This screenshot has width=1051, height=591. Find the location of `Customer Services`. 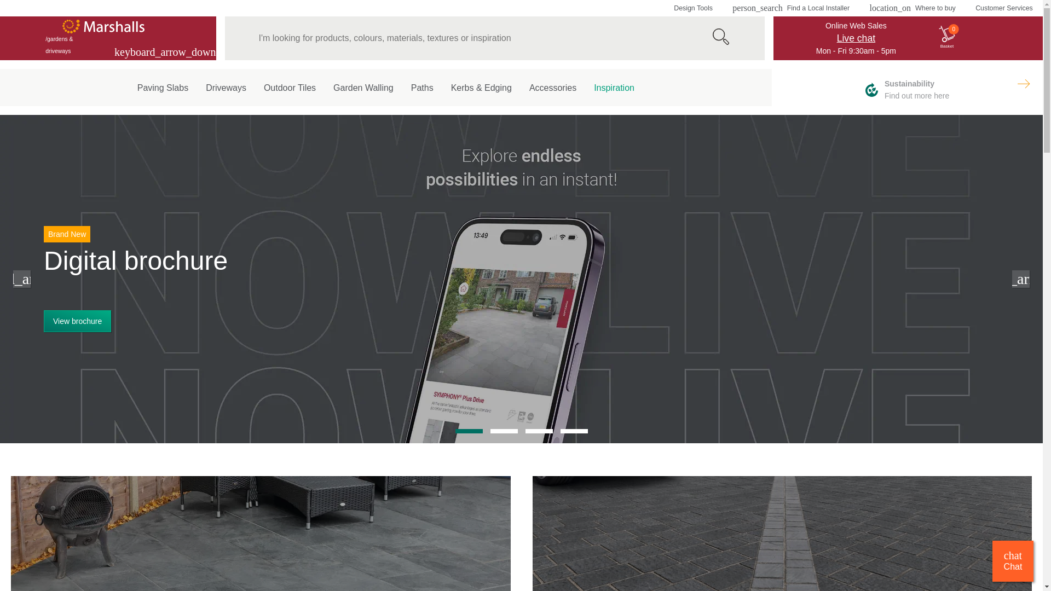

Customer Services is located at coordinates (1004, 8).